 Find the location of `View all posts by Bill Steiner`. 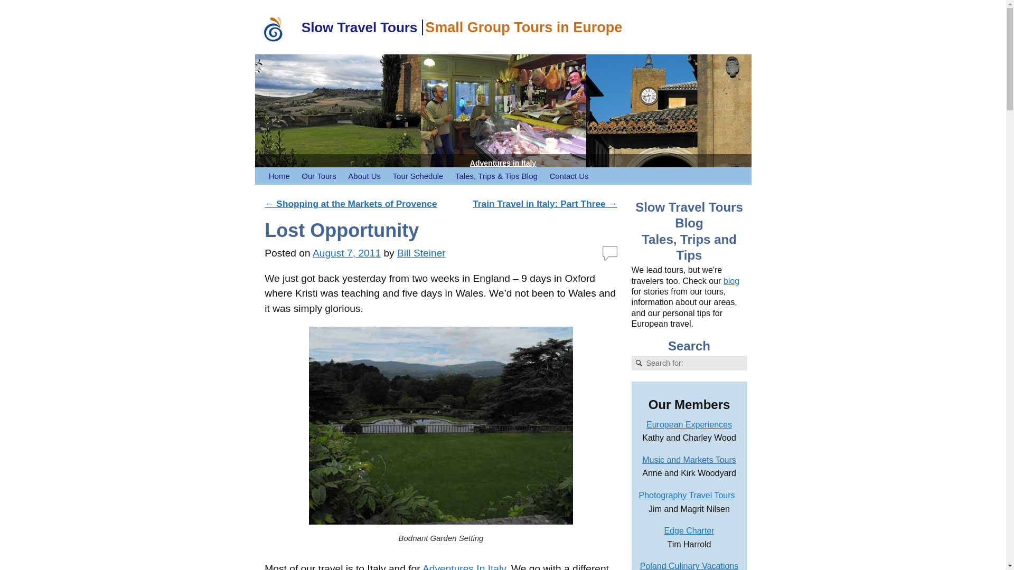

View all posts by Bill Steiner is located at coordinates (421, 253).